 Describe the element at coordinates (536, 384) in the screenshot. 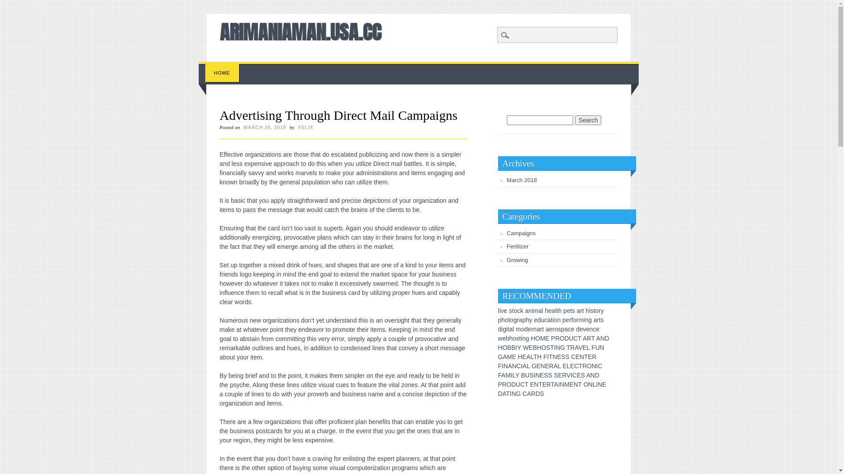

I see `N` at that location.